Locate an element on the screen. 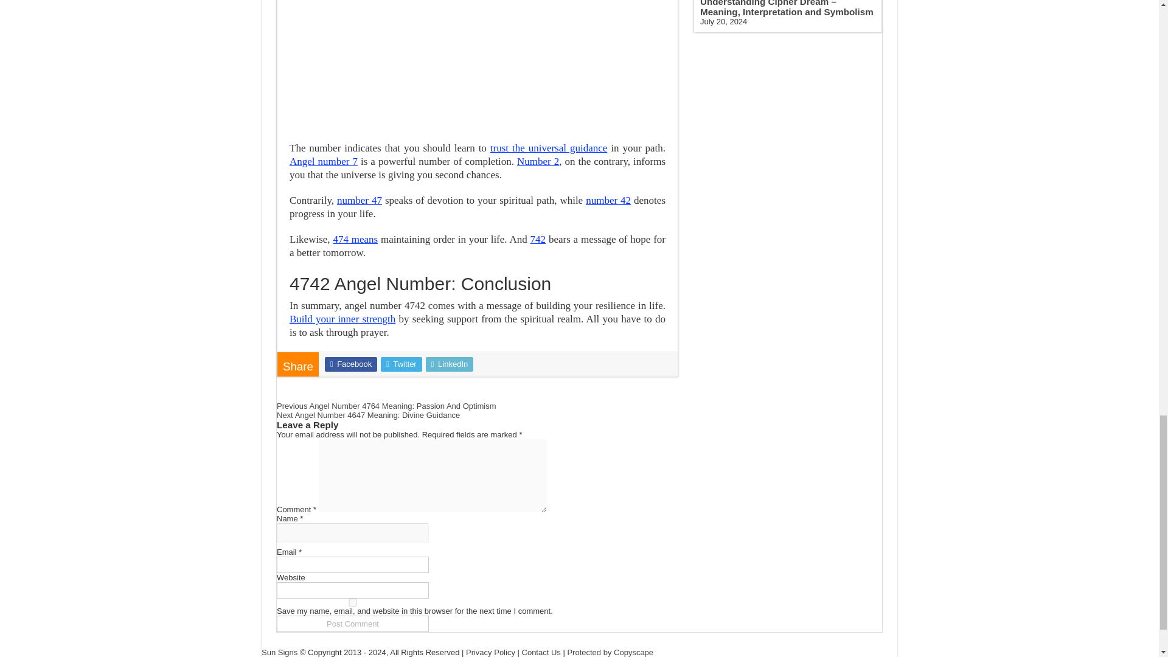 The width and height of the screenshot is (1168, 657). 474 means is located at coordinates (355, 239).